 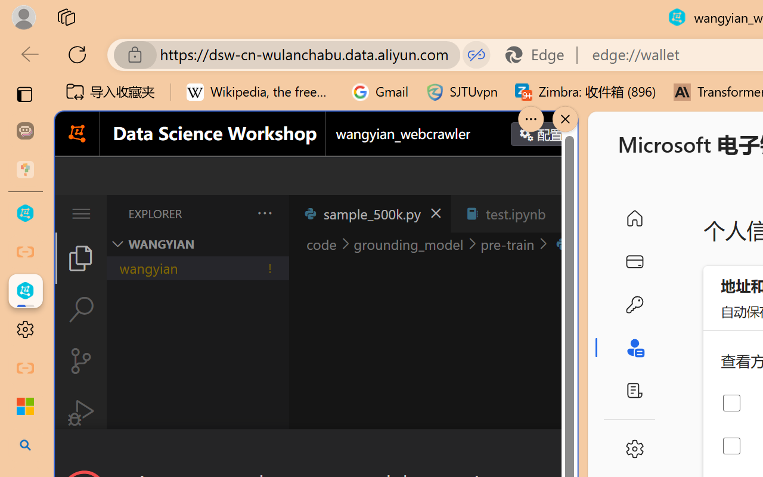 I want to click on Application Menu, so click(x=81, y=213).